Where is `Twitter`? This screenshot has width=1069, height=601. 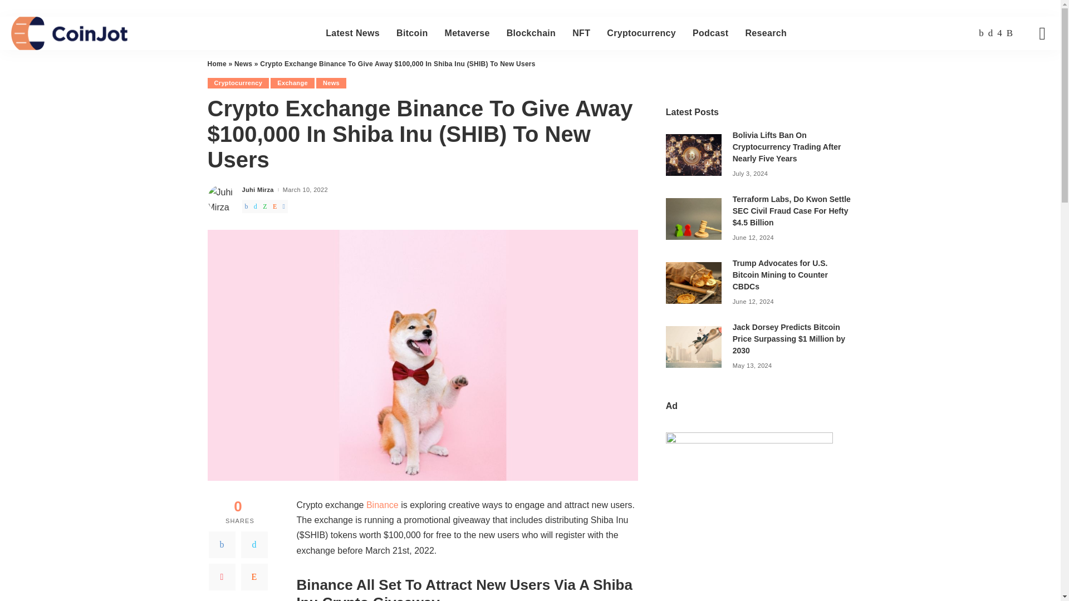 Twitter is located at coordinates (990, 33).